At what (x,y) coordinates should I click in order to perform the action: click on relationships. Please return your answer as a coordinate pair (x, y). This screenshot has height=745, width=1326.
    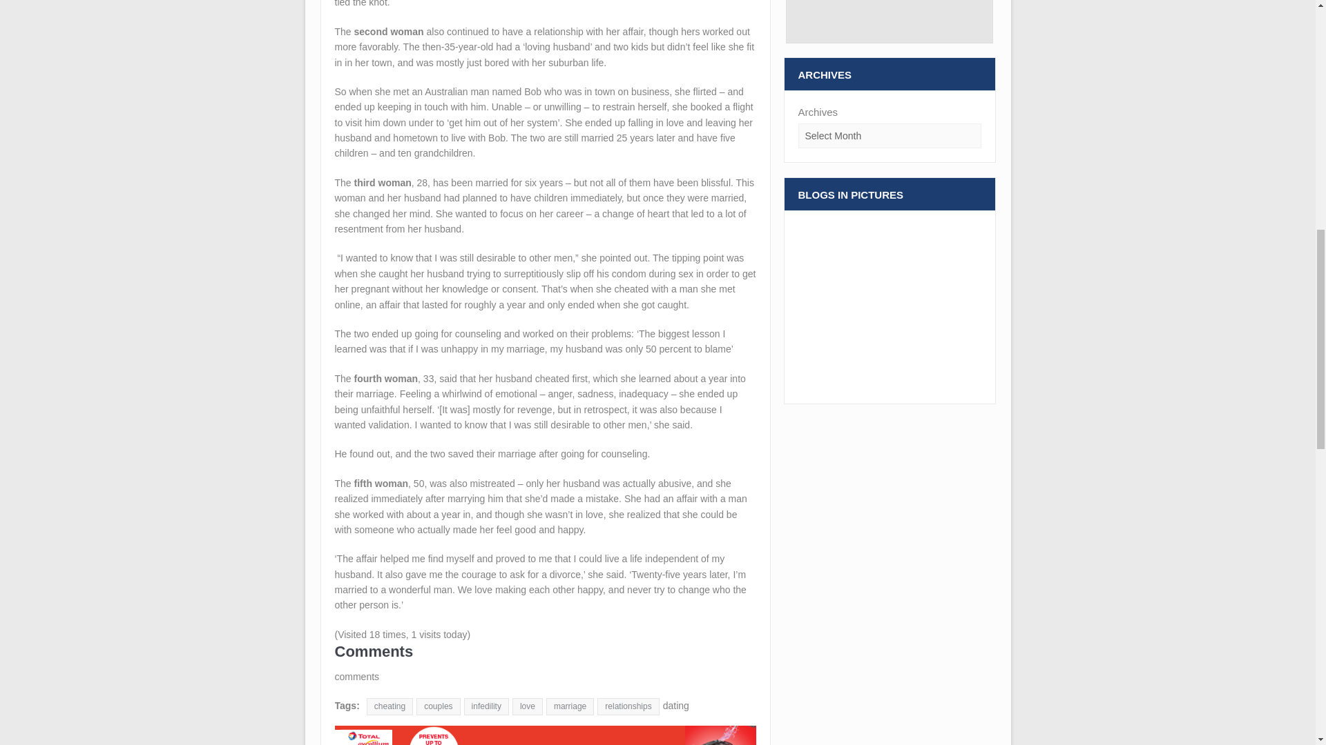
    Looking at the image, I should click on (628, 706).